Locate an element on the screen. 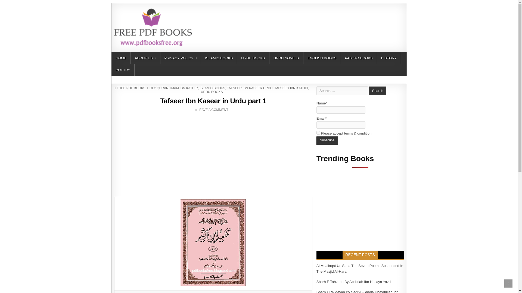 The image size is (522, 293). TAFSEER IBN KASEER URDU is located at coordinates (250, 88).